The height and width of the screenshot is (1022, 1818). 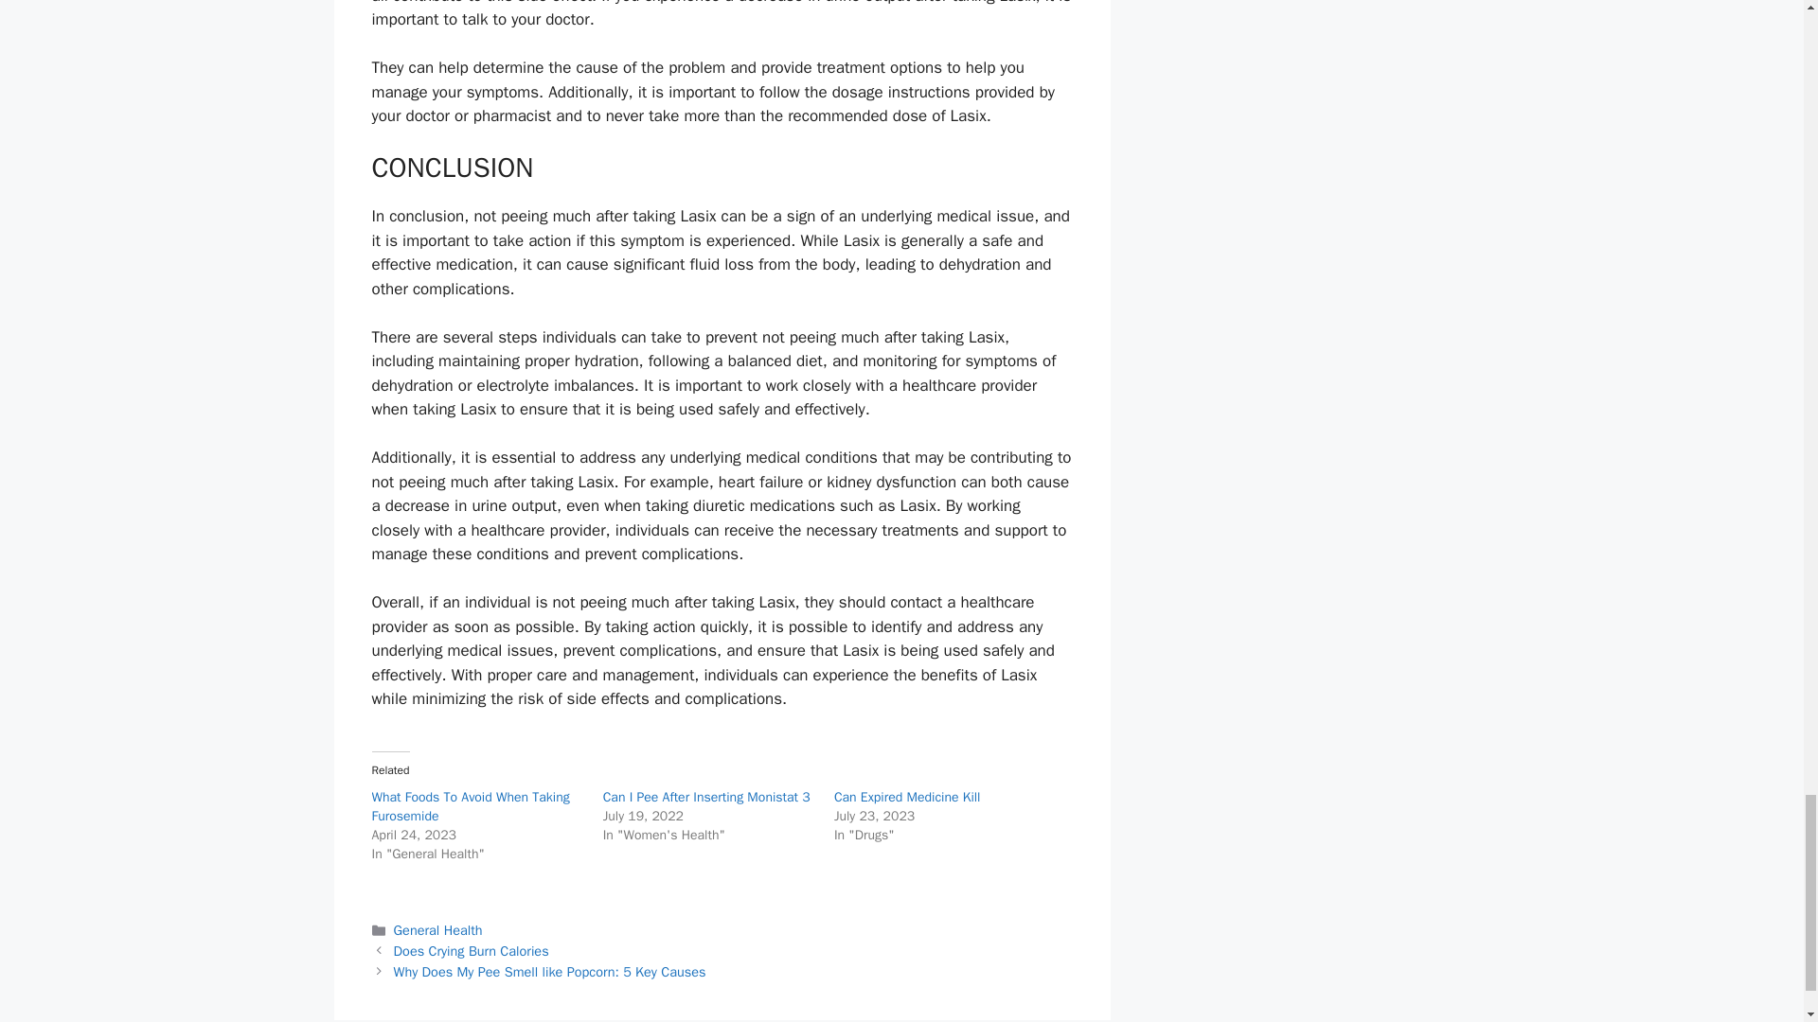 I want to click on Does Crying Burn Calories, so click(x=472, y=950).